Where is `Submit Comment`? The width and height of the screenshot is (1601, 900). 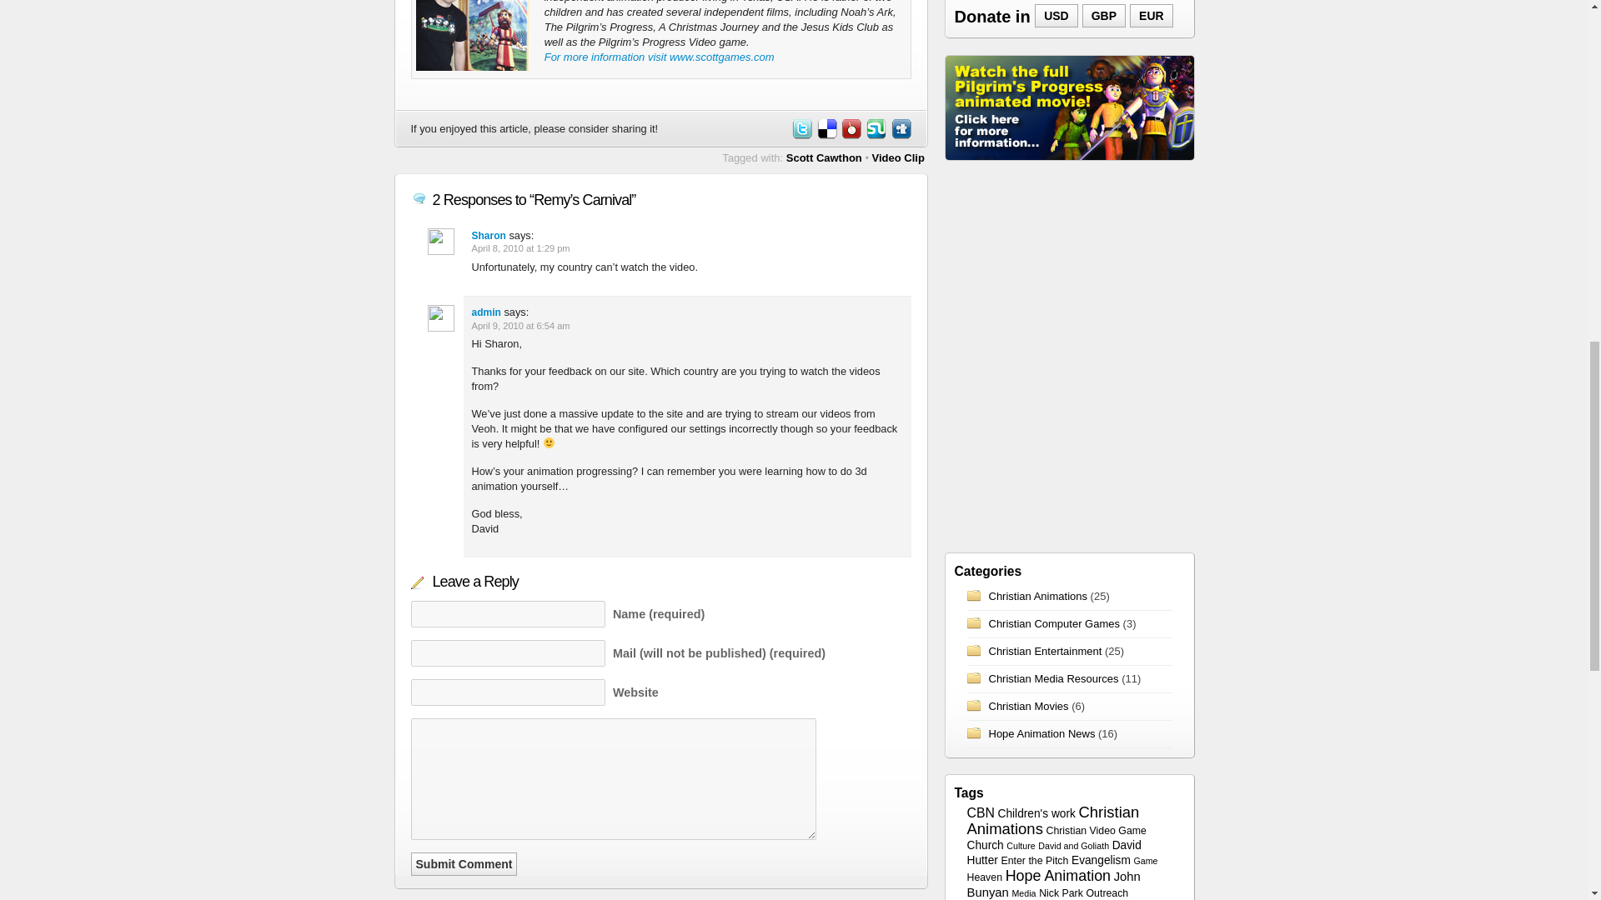
Submit Comment is located at coordinates (464, 863).